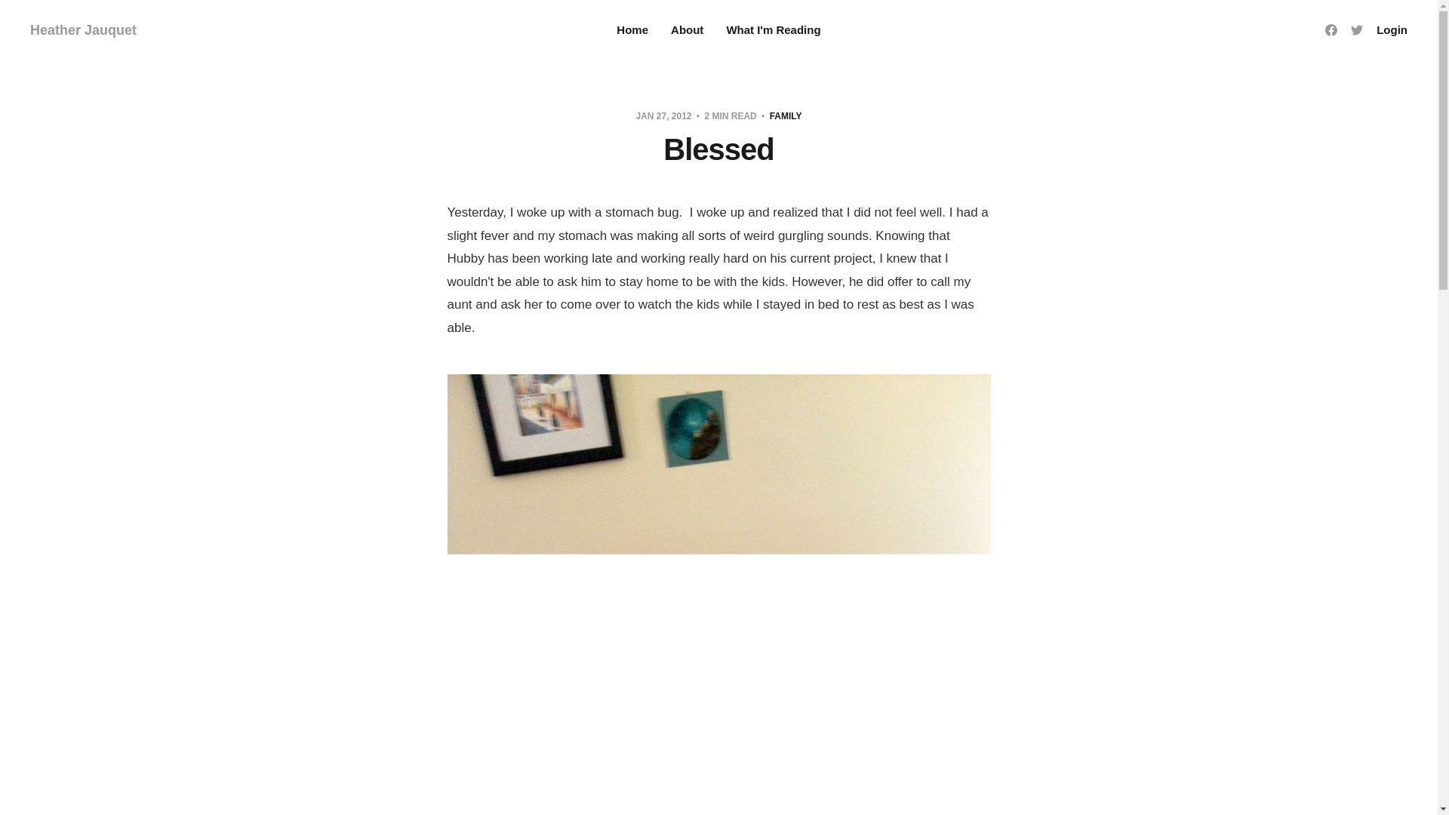 The height and width of the screenshot is (815, 1449). I want to click on Heather Jauquet, so click(83, 30).